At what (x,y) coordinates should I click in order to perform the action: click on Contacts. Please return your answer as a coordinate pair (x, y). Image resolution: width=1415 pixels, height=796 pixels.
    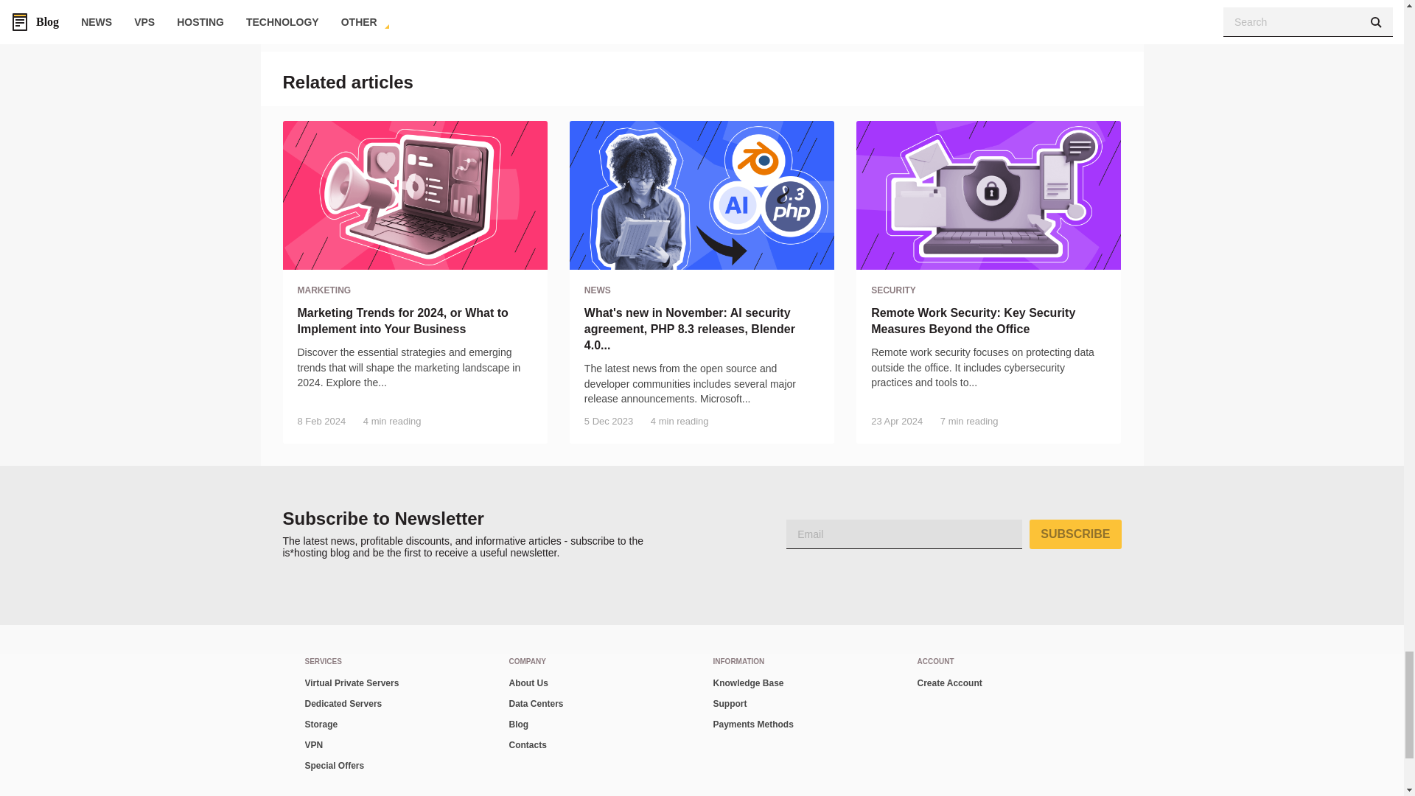
    Looking at the image, I should click on (598, 746).